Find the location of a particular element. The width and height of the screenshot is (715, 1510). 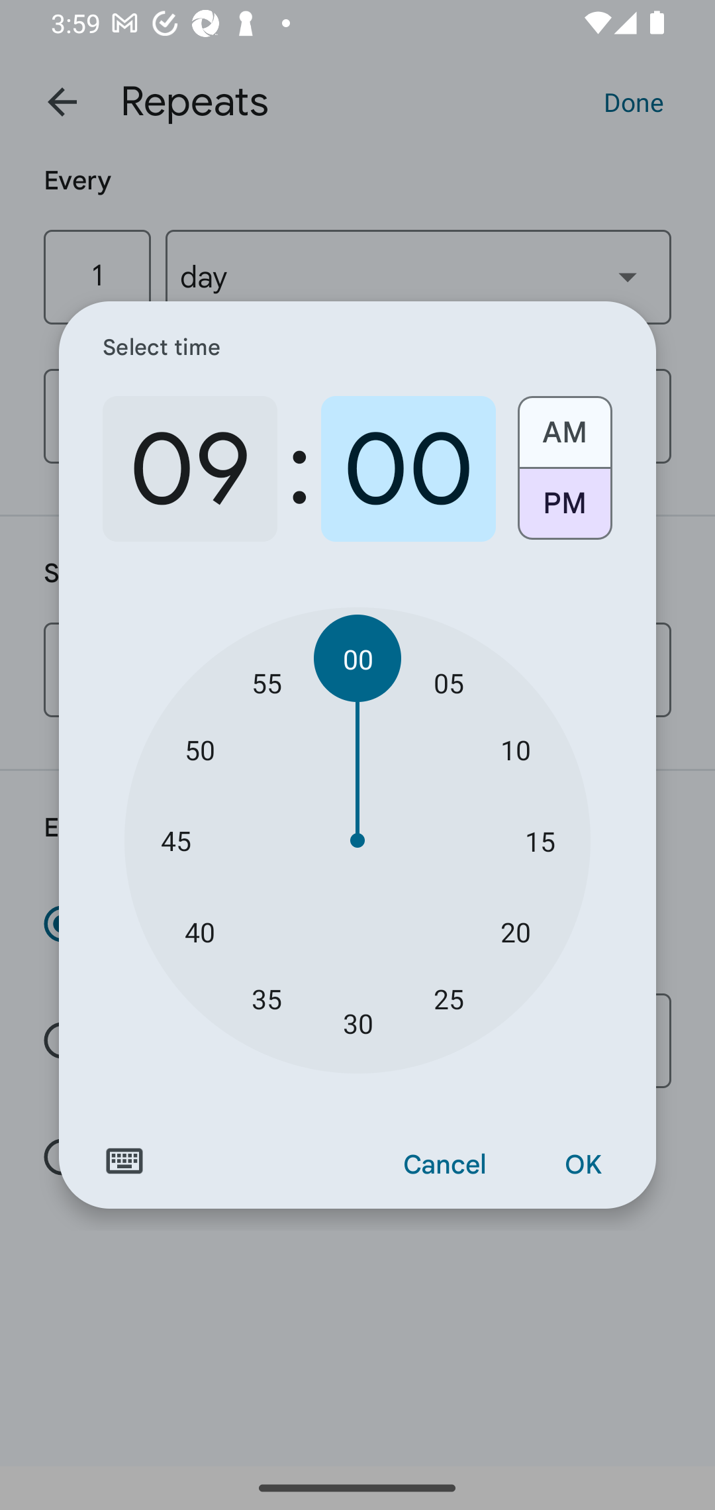

Switch to text input mode for the time input. is located at coordinates (124, 1161).